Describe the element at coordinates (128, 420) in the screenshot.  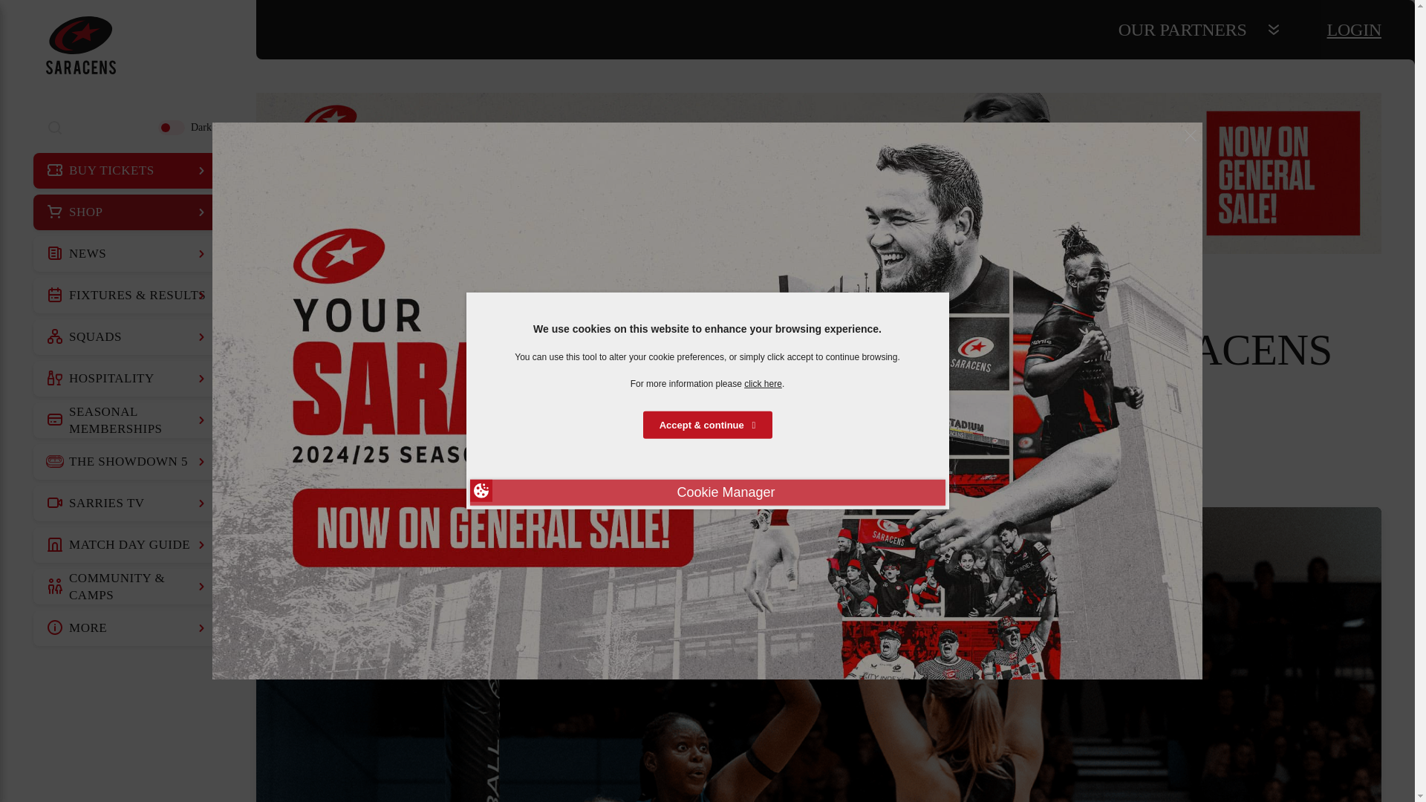
I see `SEASONAL MEMBERSHIPS` at that location.